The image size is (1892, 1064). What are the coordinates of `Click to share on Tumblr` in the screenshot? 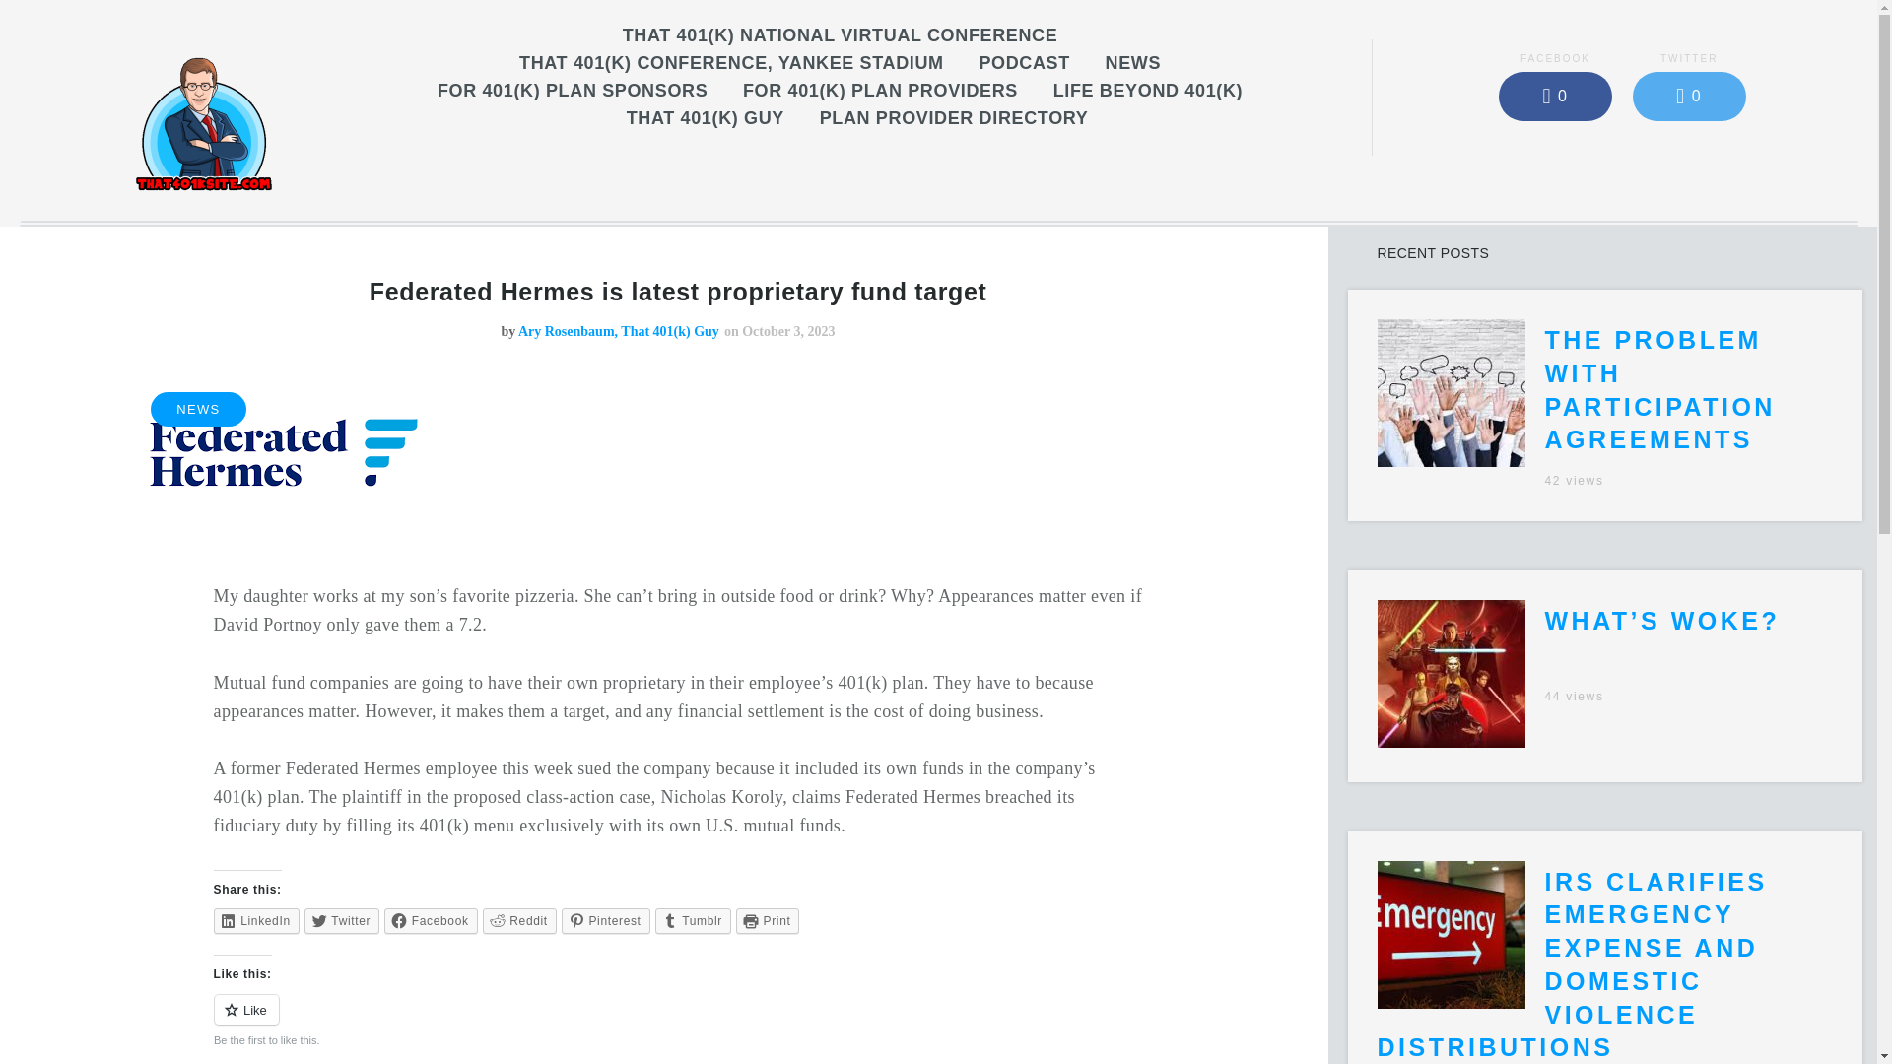 It's located at (692, 921).